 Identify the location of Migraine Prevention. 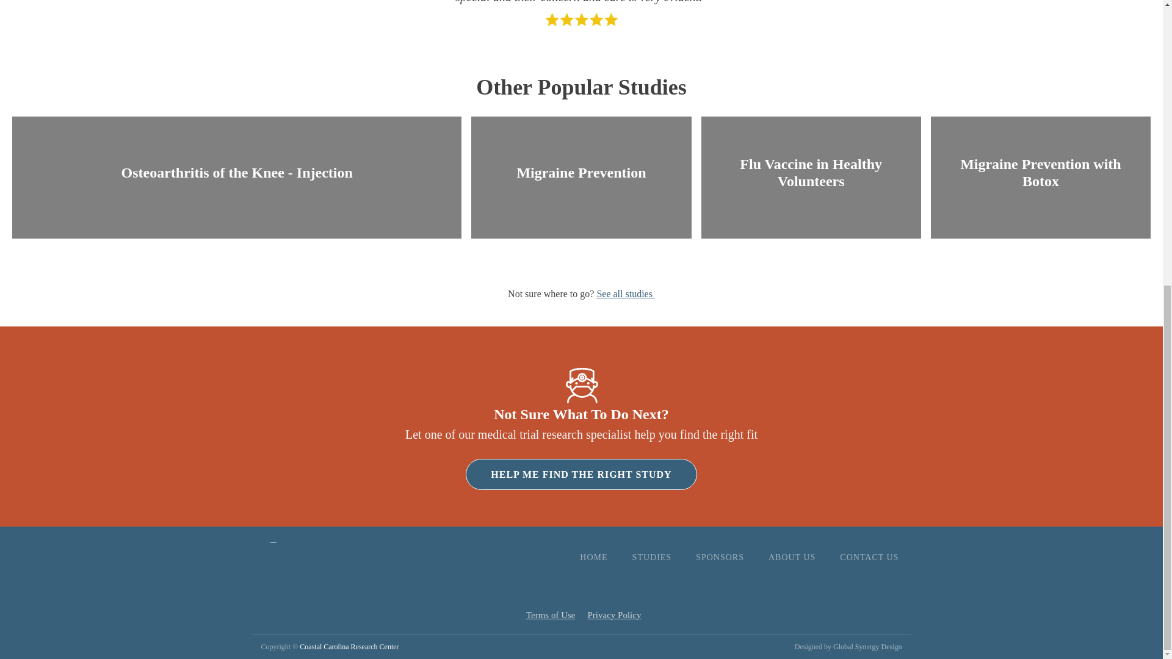
(581, 172).